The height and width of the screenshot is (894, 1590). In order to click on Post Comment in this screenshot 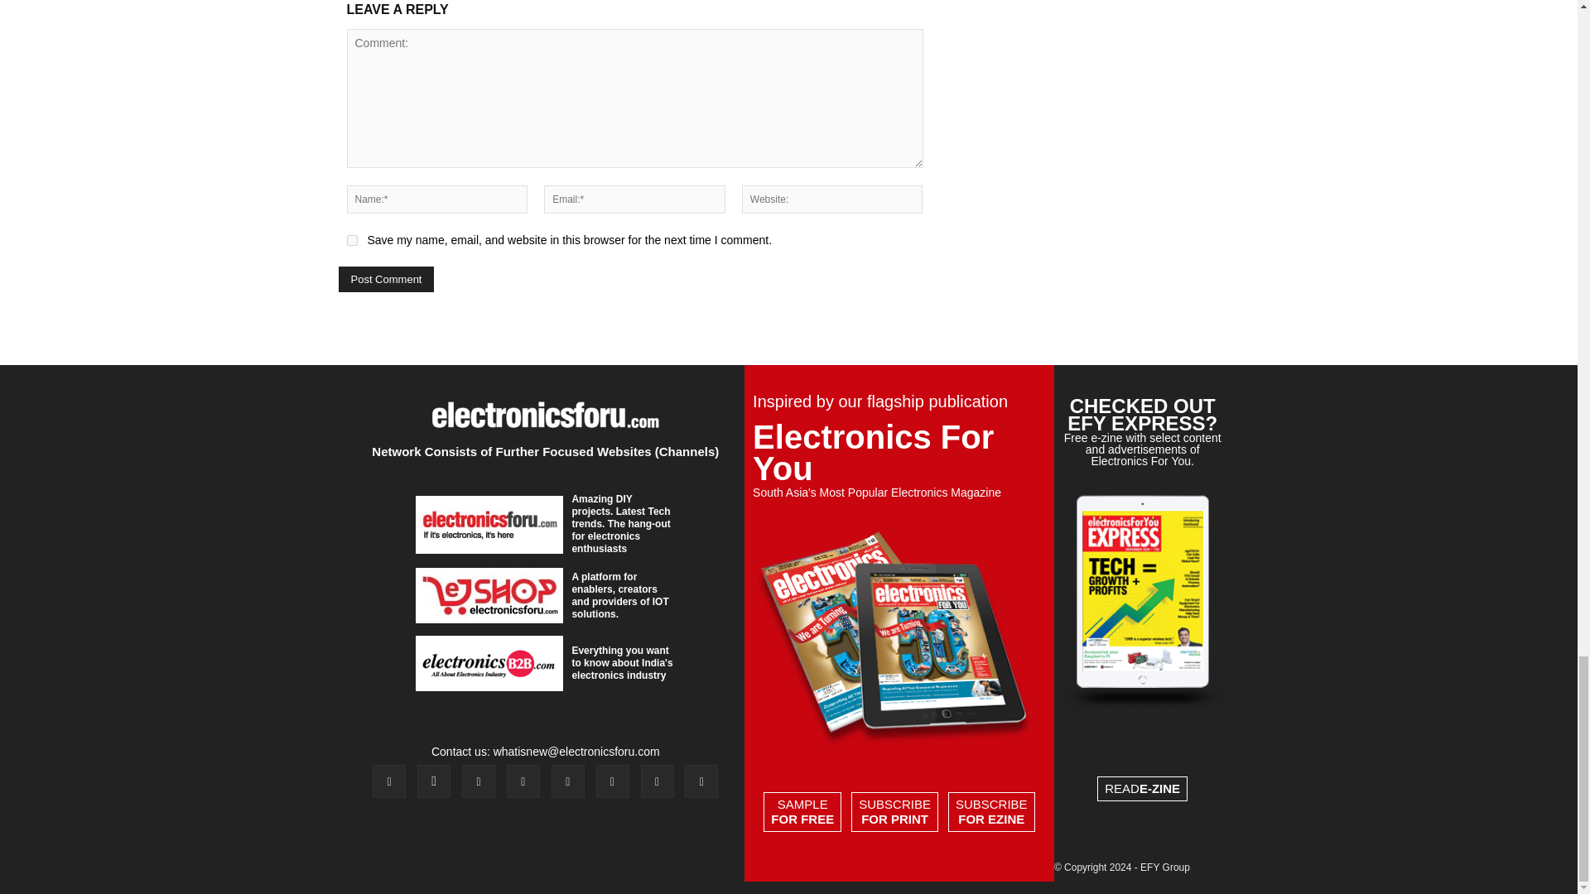, I will do `click(386, 279)`.